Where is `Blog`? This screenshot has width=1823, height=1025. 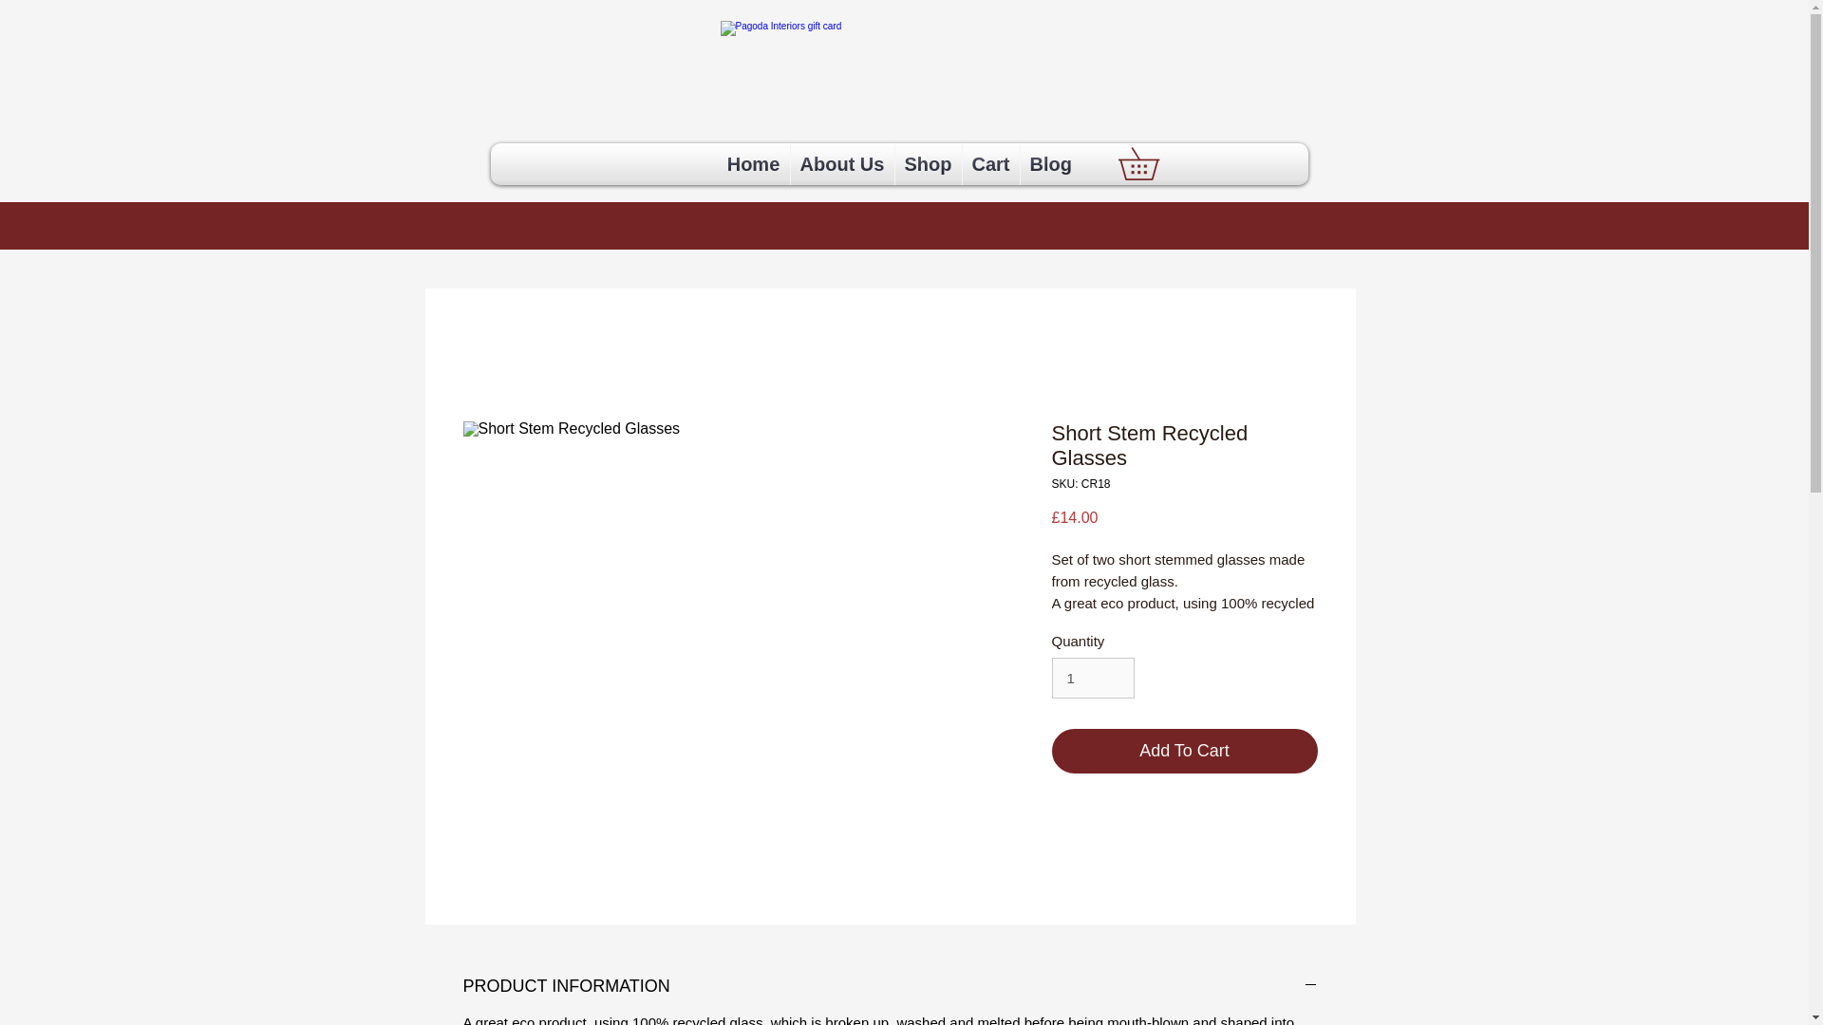 Blog is located at coordinates (1050, 164).